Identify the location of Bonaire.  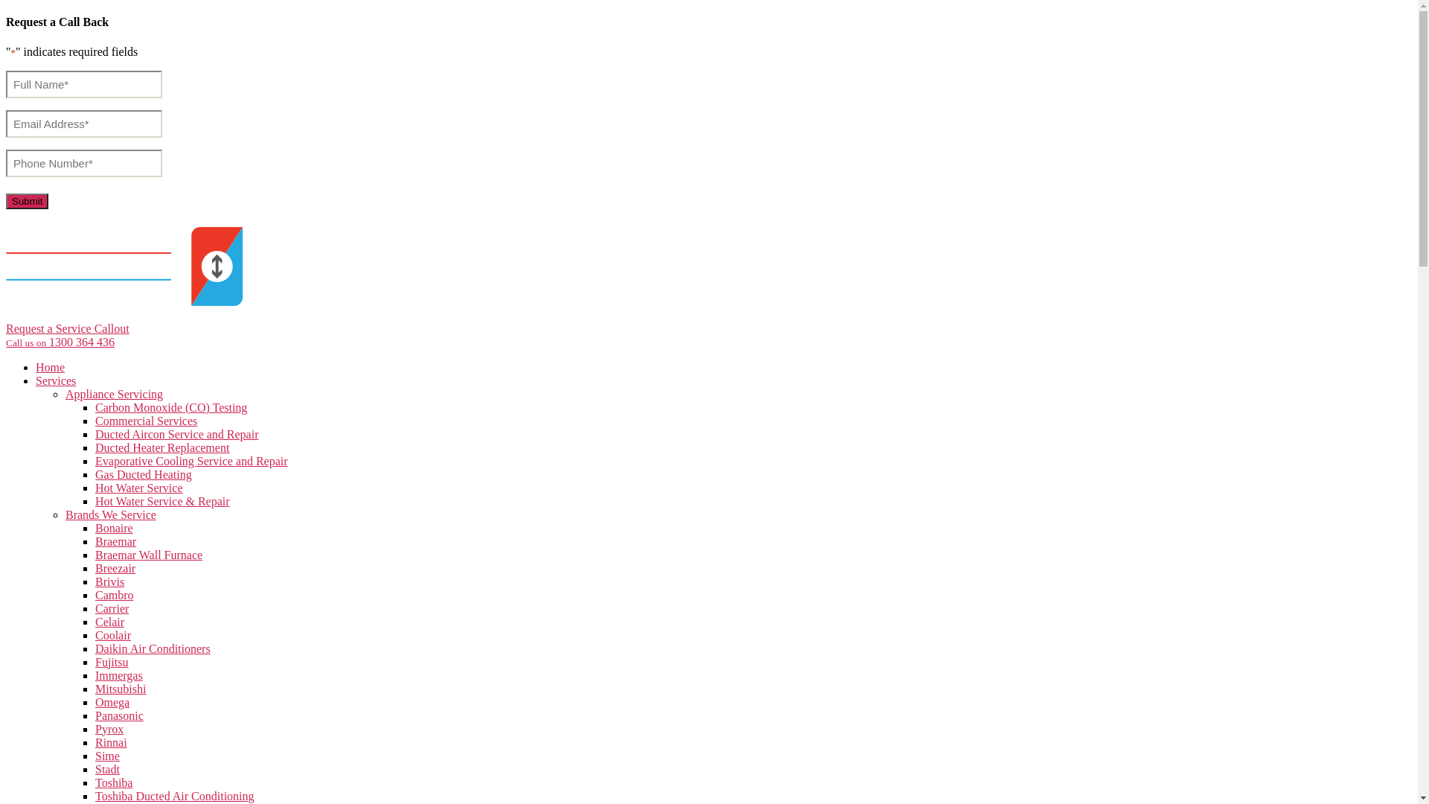
(115, 529).